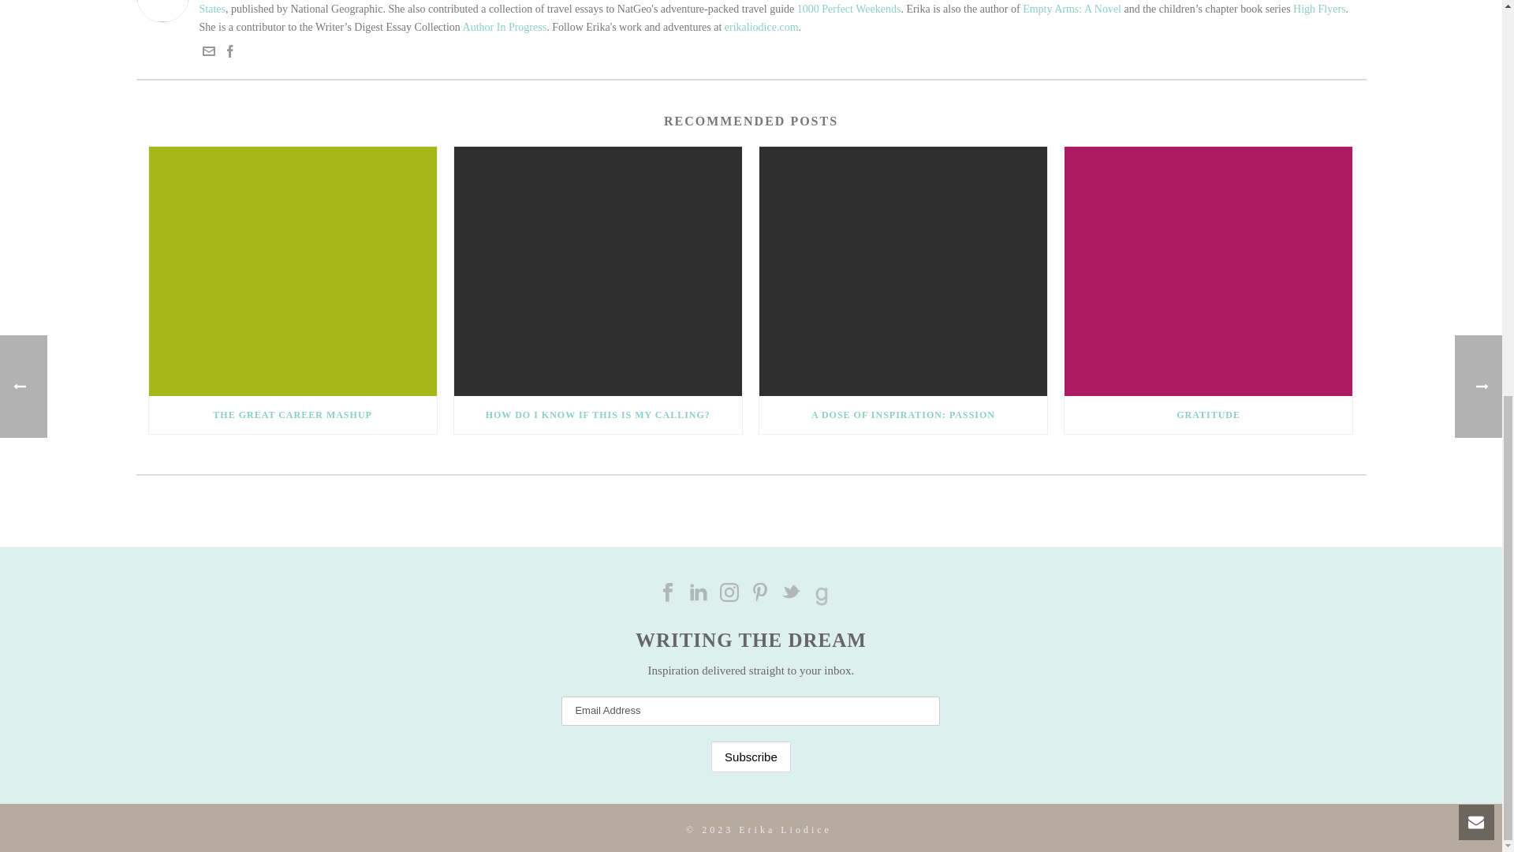 The image size is (1514, 852). I want to click on Get in touch with me via email, so click(208, 54).